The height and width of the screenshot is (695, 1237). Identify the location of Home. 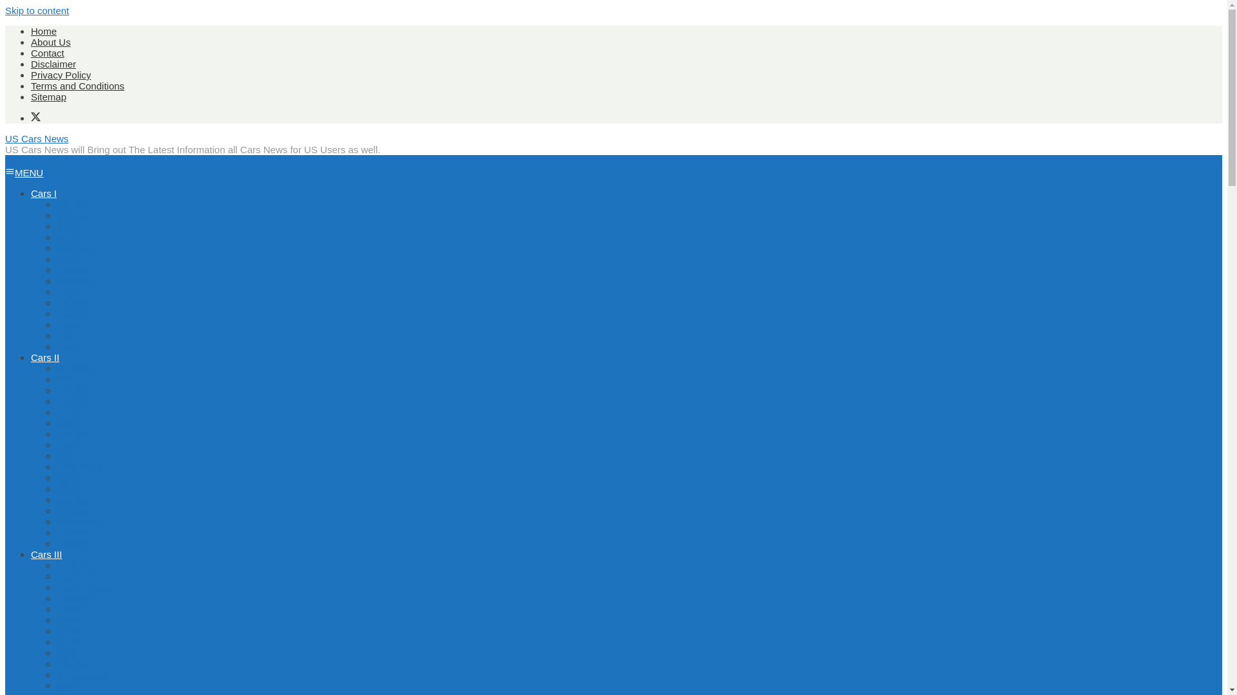
(44, 31).